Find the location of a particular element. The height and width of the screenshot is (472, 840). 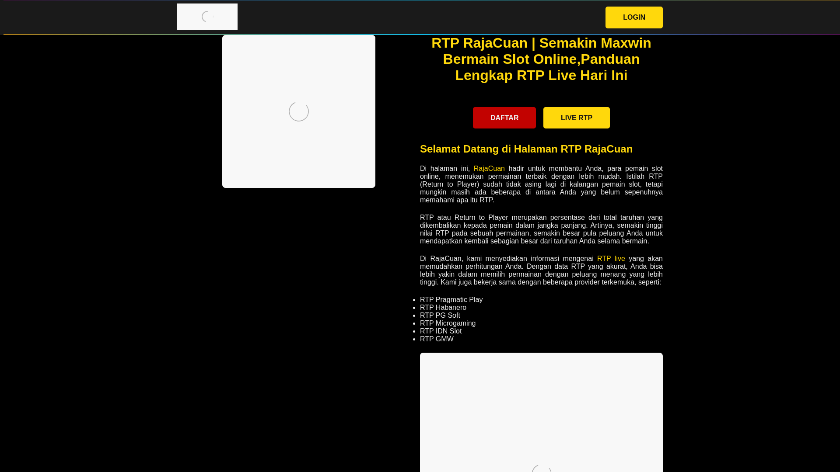

LIVE RTP is located at coordinates (577, 118).